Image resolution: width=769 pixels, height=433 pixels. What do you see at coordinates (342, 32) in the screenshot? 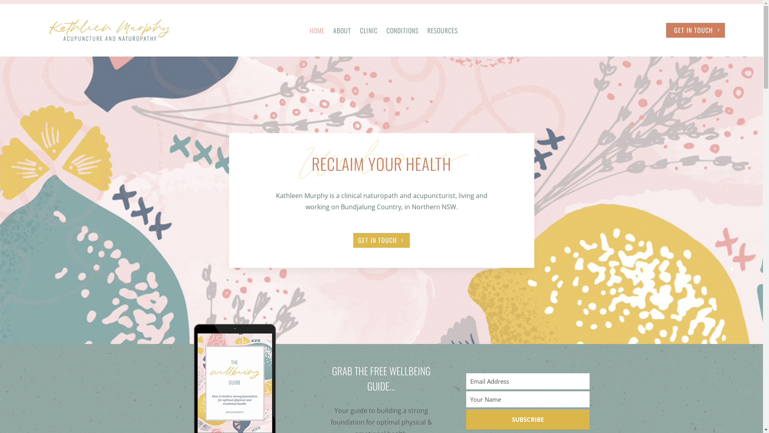
I see `ABOUT` at bounding box center [342, 32].